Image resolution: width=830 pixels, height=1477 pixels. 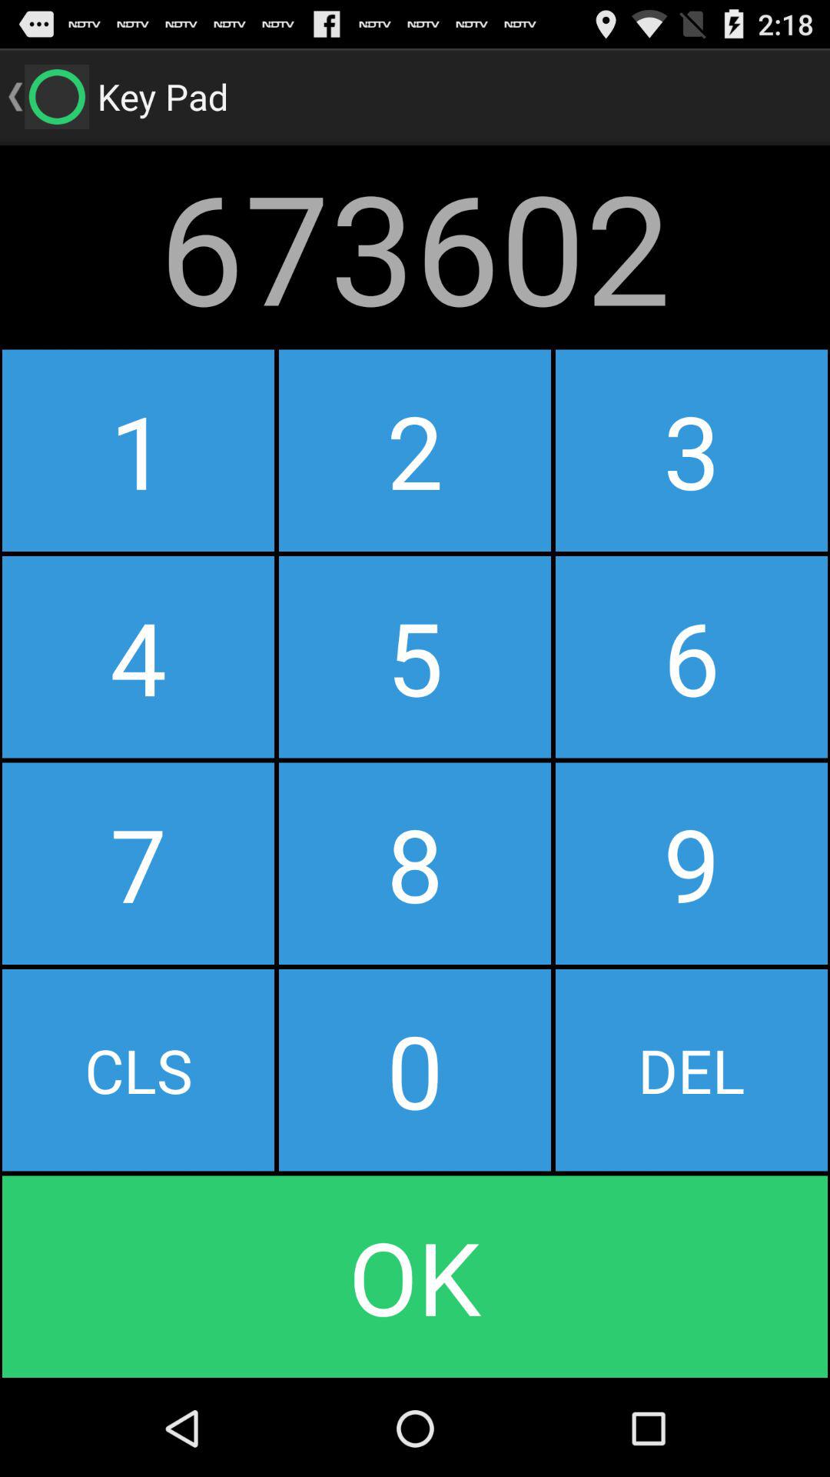 I want to click on jump until the del button, so click(x=692, y=1070).